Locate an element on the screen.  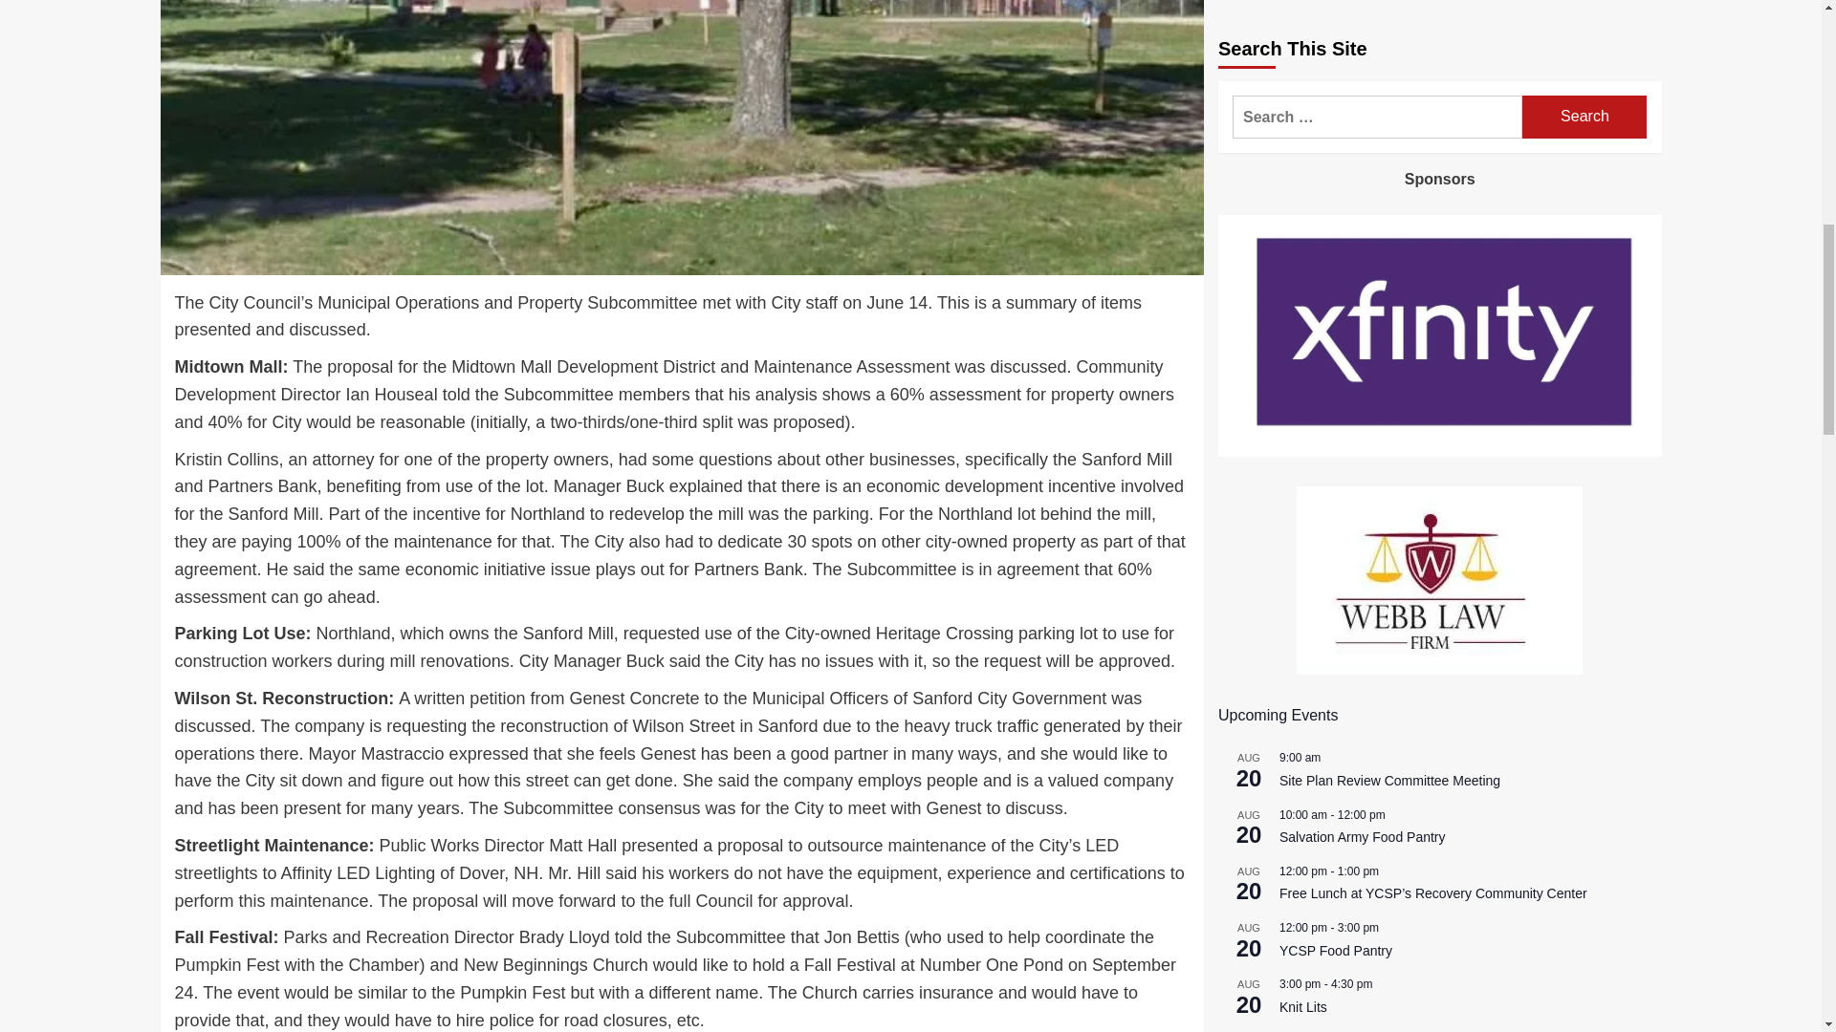
Site Plan Review Committee Meeting is located at coordinates (1389, 197).